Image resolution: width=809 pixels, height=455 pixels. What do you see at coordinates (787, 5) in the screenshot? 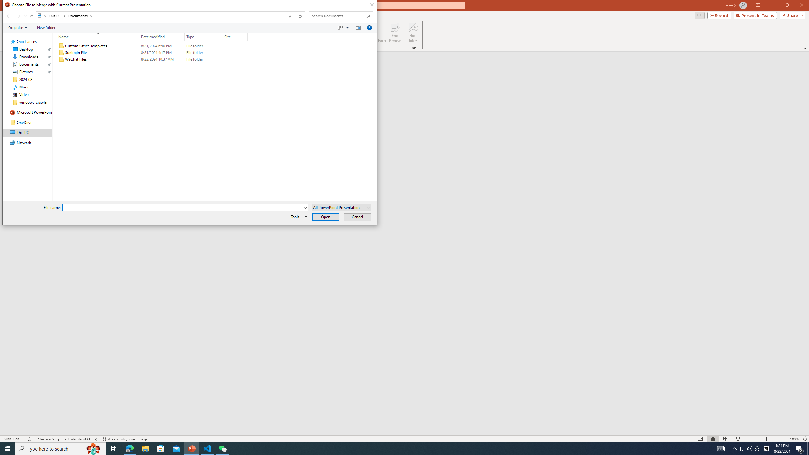
I see `Restore Down` at bounding box center [787, 5].